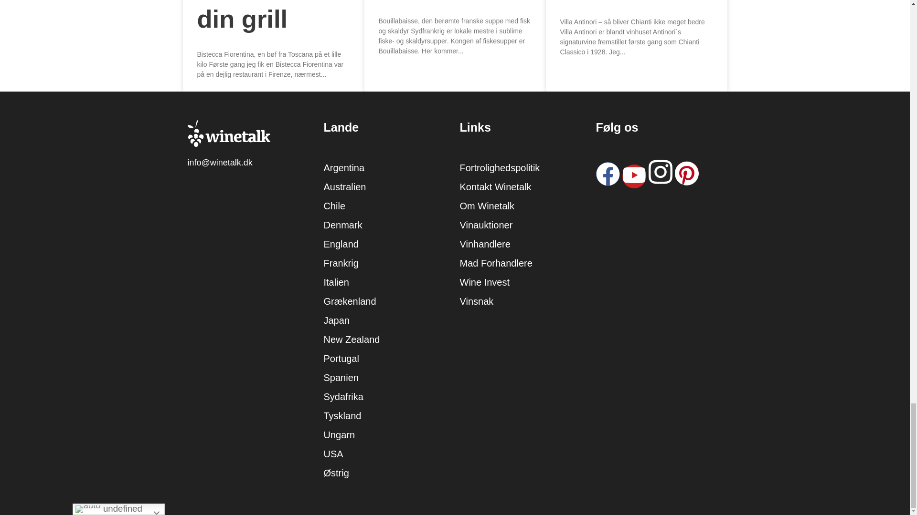 Image resolution: width=917 pixels, height=515 pixels. What do you see at coordinates (345, 187) in the screenshot?
I see `Australien` at bounding box center [345, 187].